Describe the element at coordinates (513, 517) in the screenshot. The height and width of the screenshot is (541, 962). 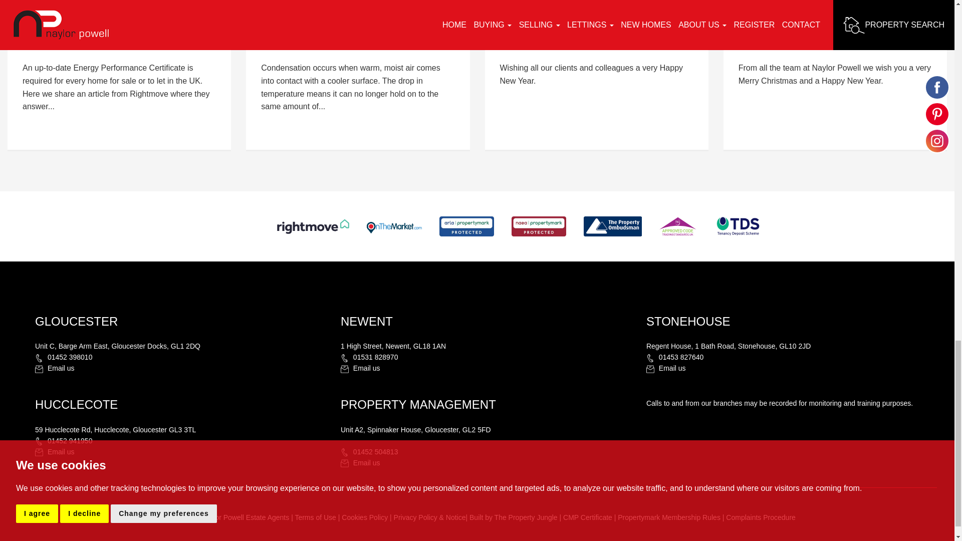
I see `Website Built by The Property Jungle` at that location.